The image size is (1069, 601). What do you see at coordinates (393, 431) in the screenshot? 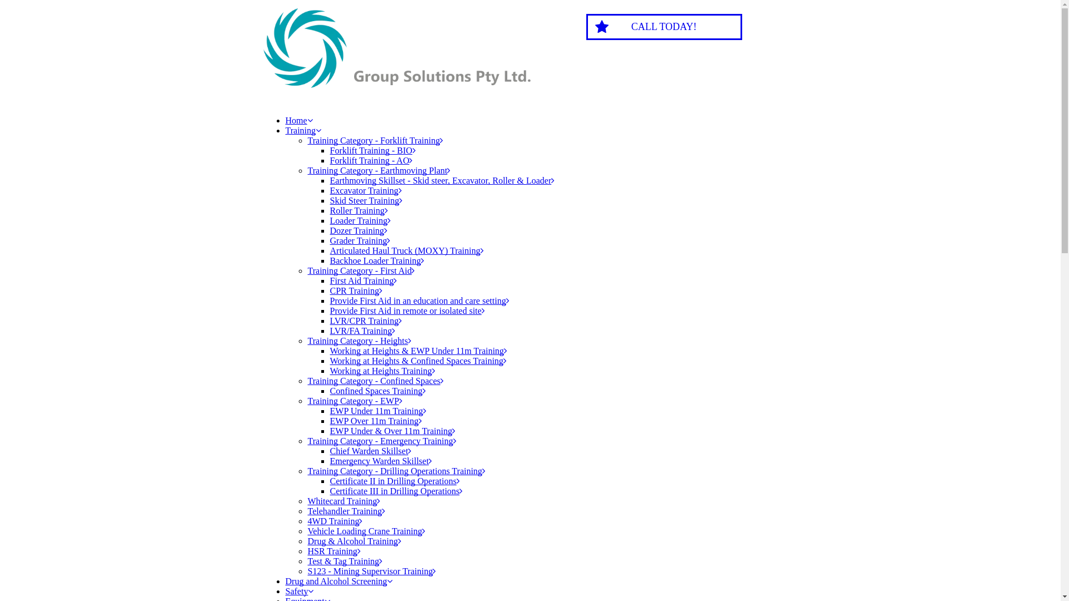
I see `EWP Under & Over 11m Training` at bounding box center [393, 431].